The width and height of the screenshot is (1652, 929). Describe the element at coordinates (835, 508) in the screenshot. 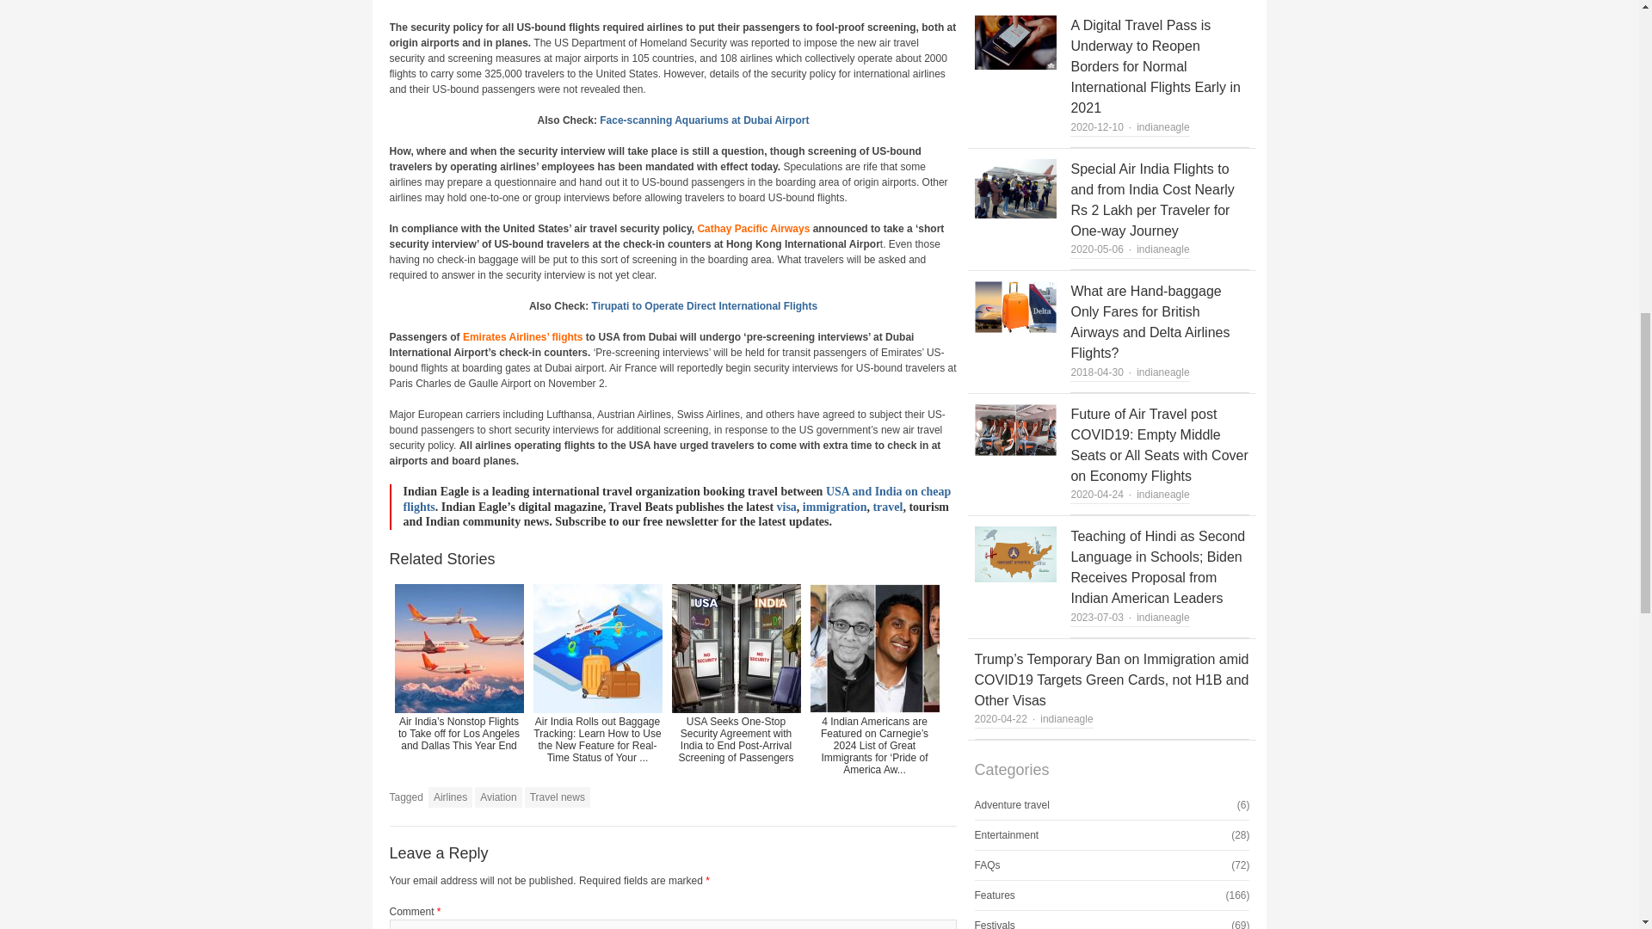

I see `immigration` at that location.